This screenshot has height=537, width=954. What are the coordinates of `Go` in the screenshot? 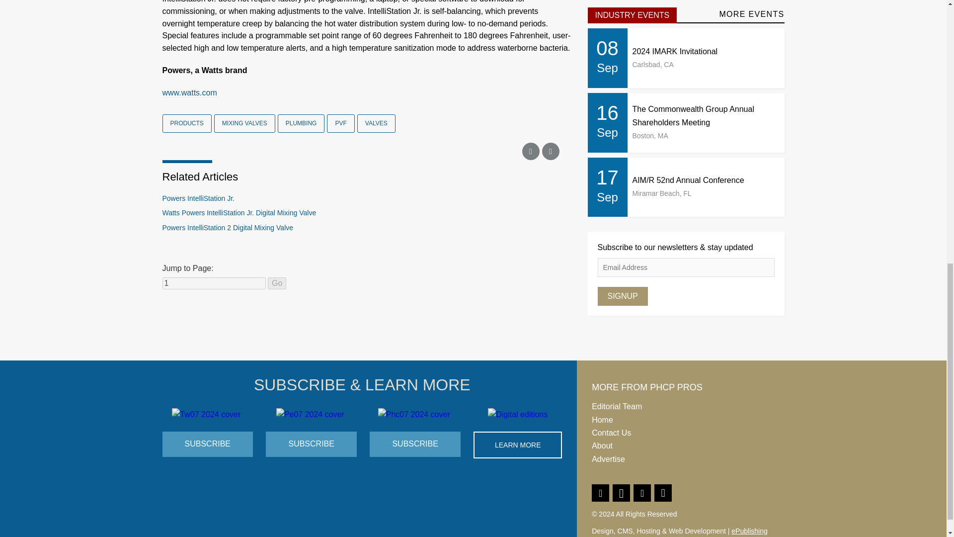 It's located at (277, 283).